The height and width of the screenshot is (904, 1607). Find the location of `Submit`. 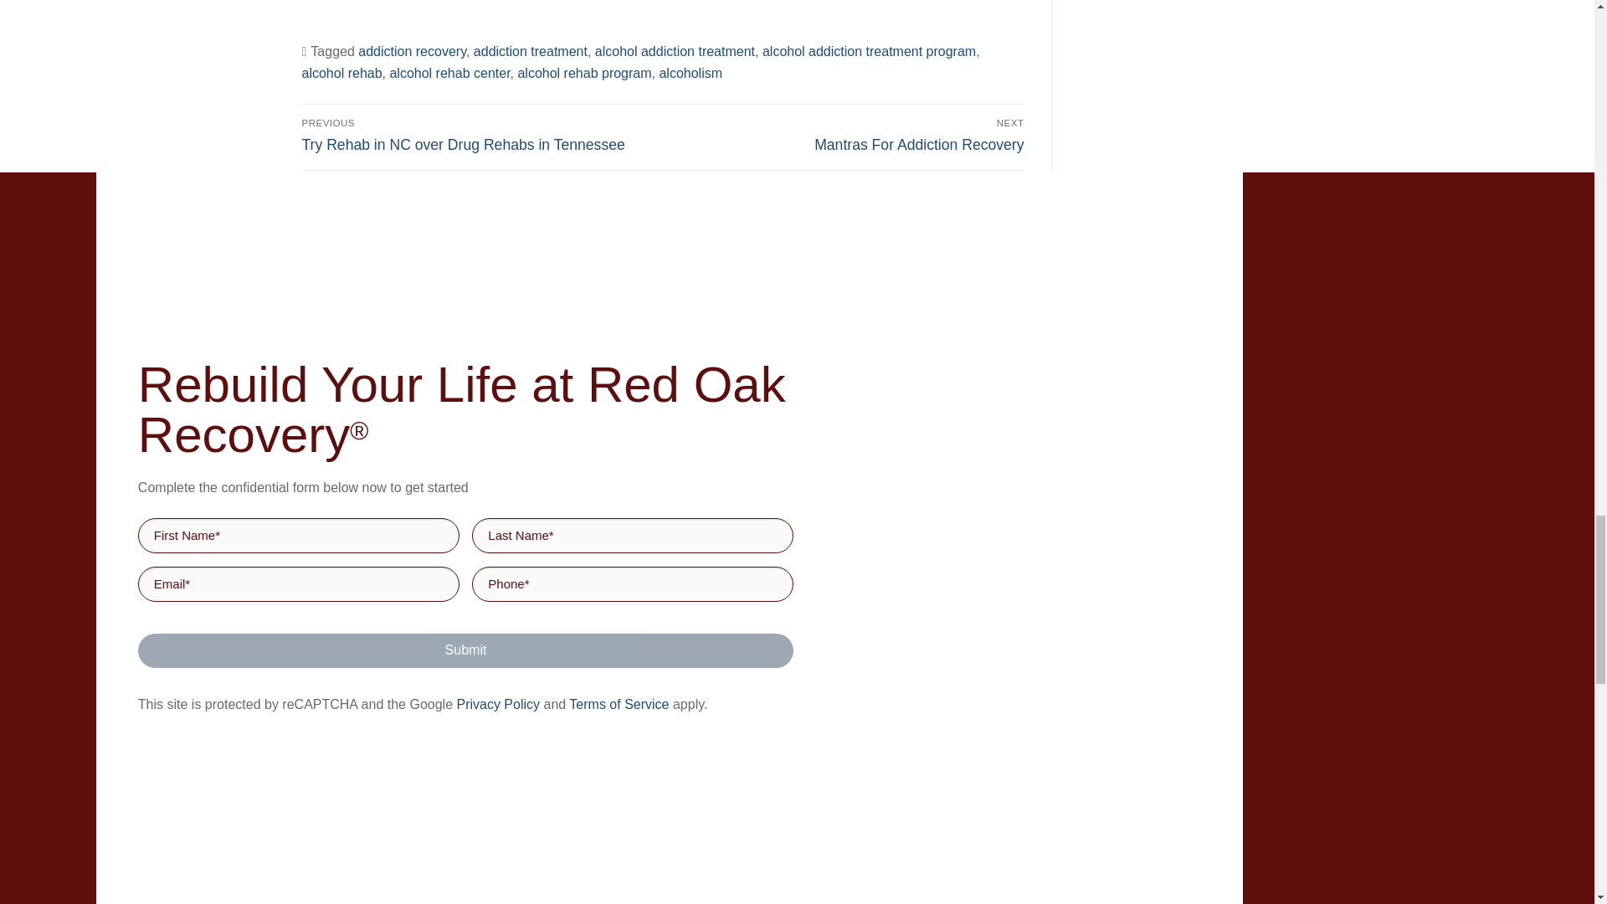

Submit is located at coordinates (465, 651).